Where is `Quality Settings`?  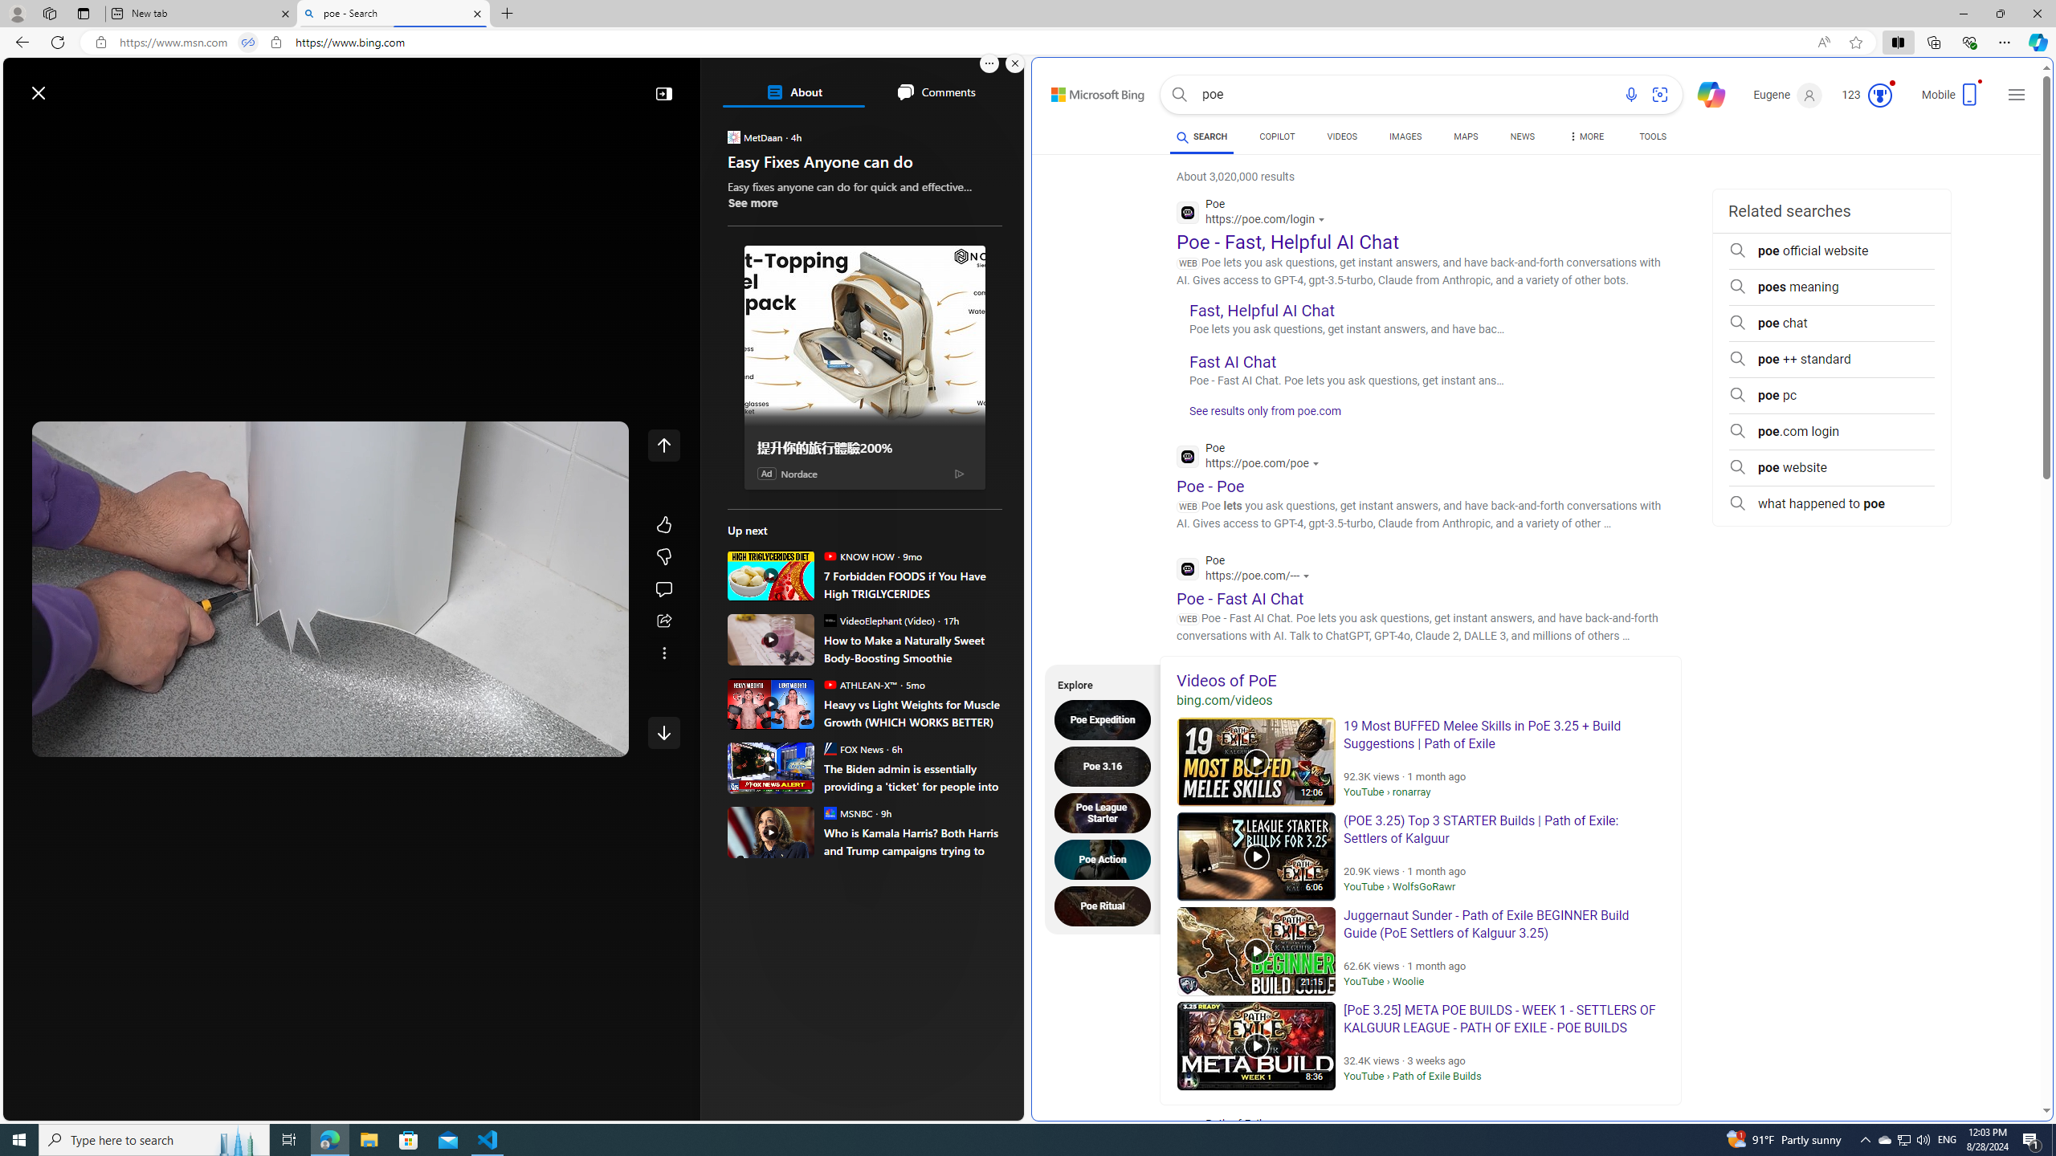 Quality Settings is located at coordinates (509, 739).